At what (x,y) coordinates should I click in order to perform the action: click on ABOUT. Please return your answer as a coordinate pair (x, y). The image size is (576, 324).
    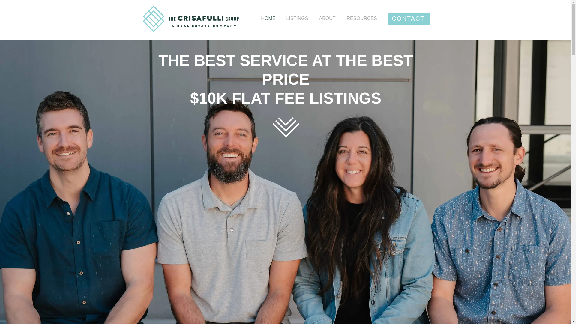
    Looking at the image, I should click on (328, 19).